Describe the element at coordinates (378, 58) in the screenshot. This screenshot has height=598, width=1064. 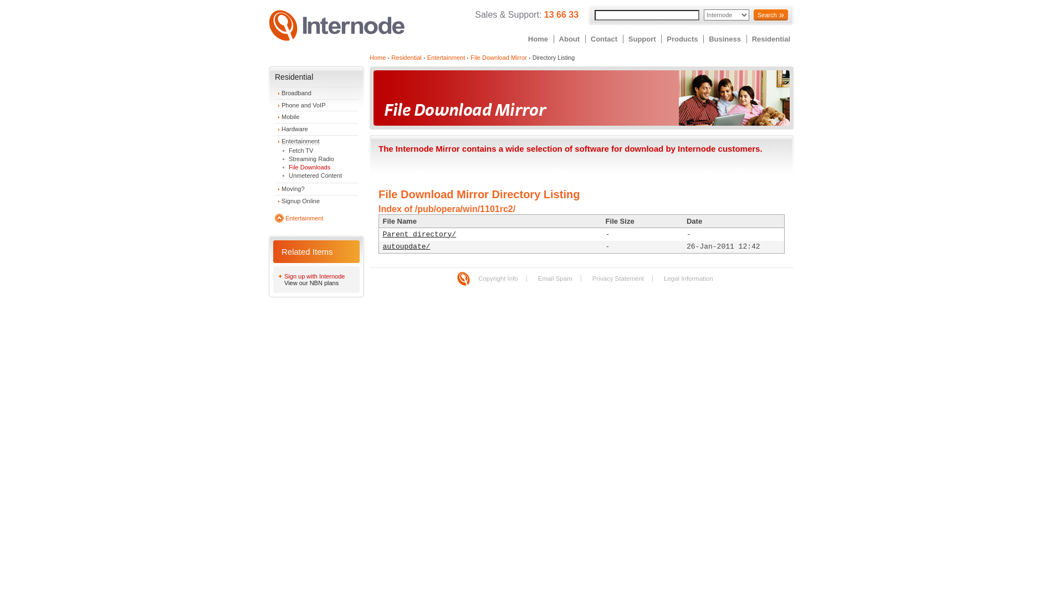
I see `Home` at that location.